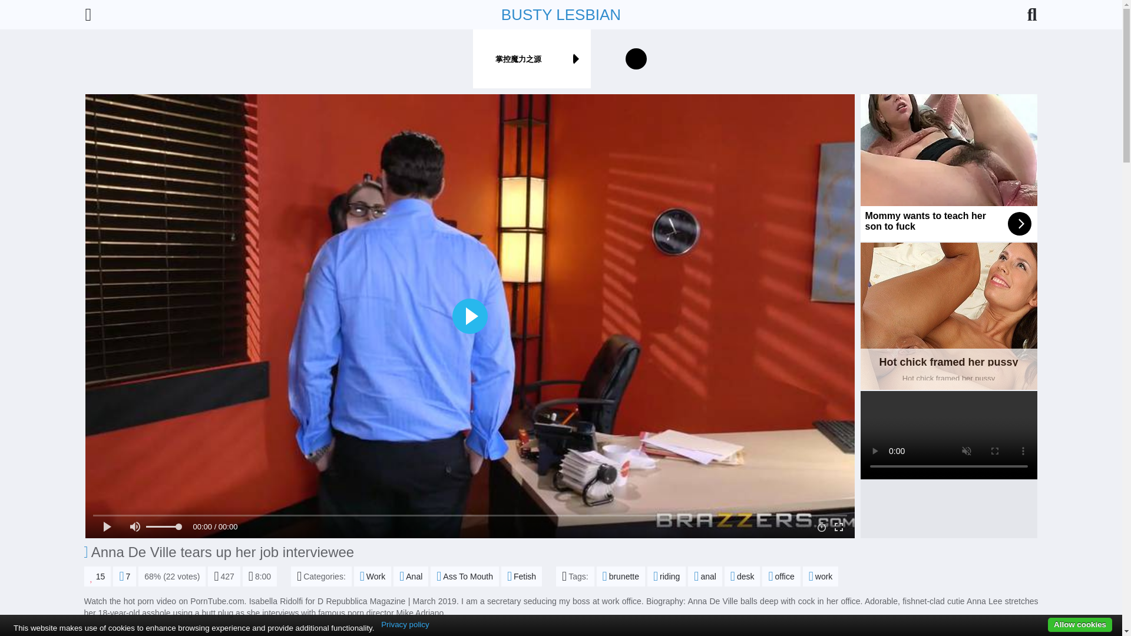 The height and width of the screenshot is (636, 1131). I want to click on office, so click(781, 576).